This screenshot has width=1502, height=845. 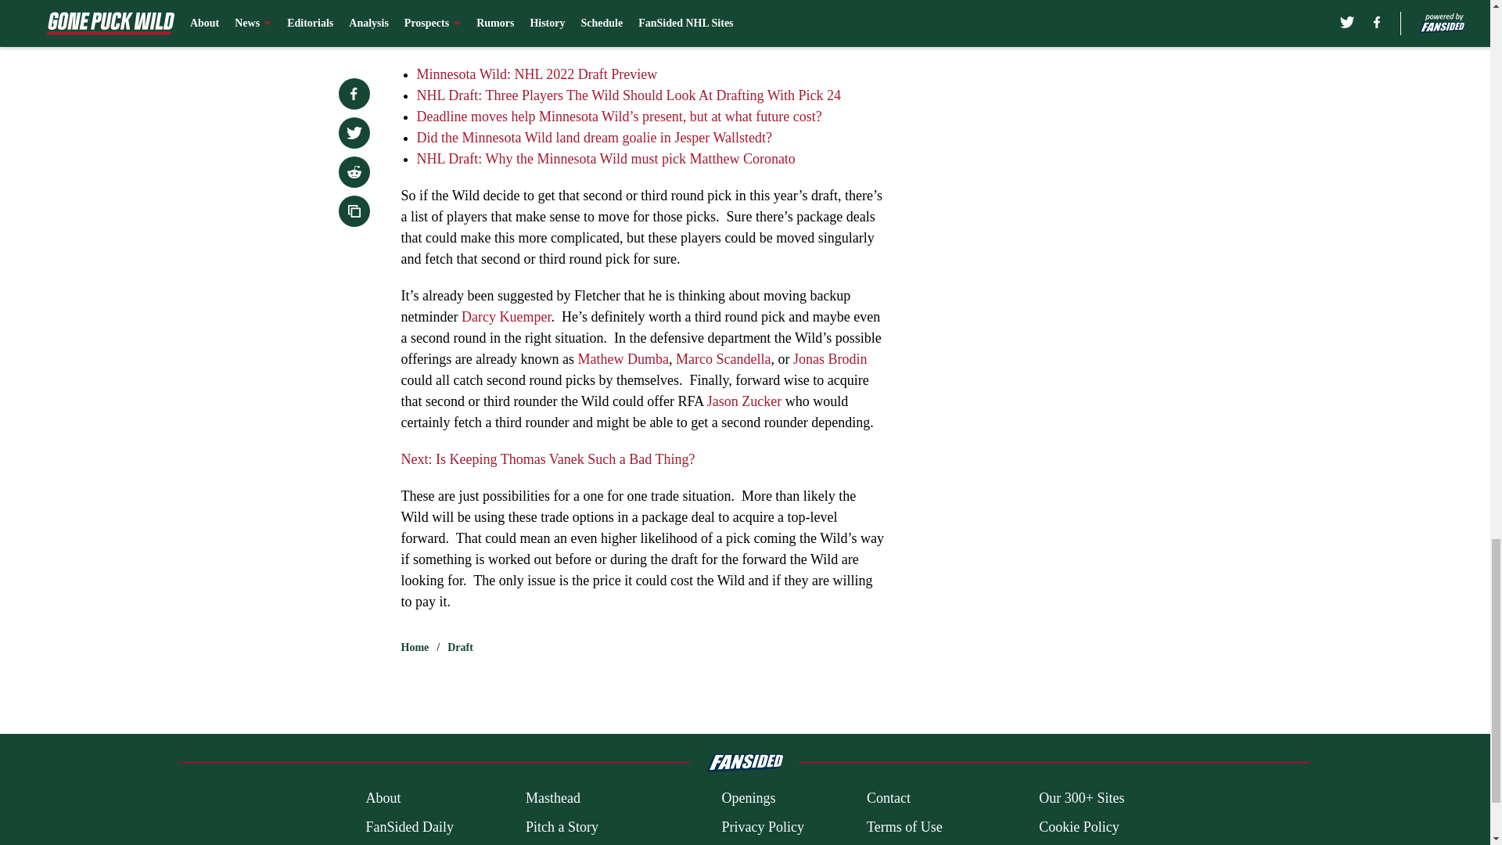 What do you see at coordinates (830, 358) in the screenshot?
I see `Jonas Brodin` at bounding box center [830, 358].